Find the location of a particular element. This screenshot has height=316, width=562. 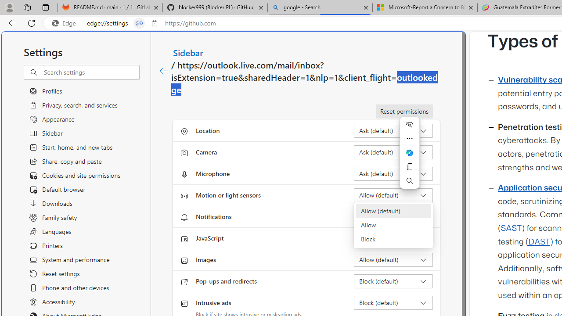

Pop-ups and redirects Block (default) is located at coordinates (393, 281).